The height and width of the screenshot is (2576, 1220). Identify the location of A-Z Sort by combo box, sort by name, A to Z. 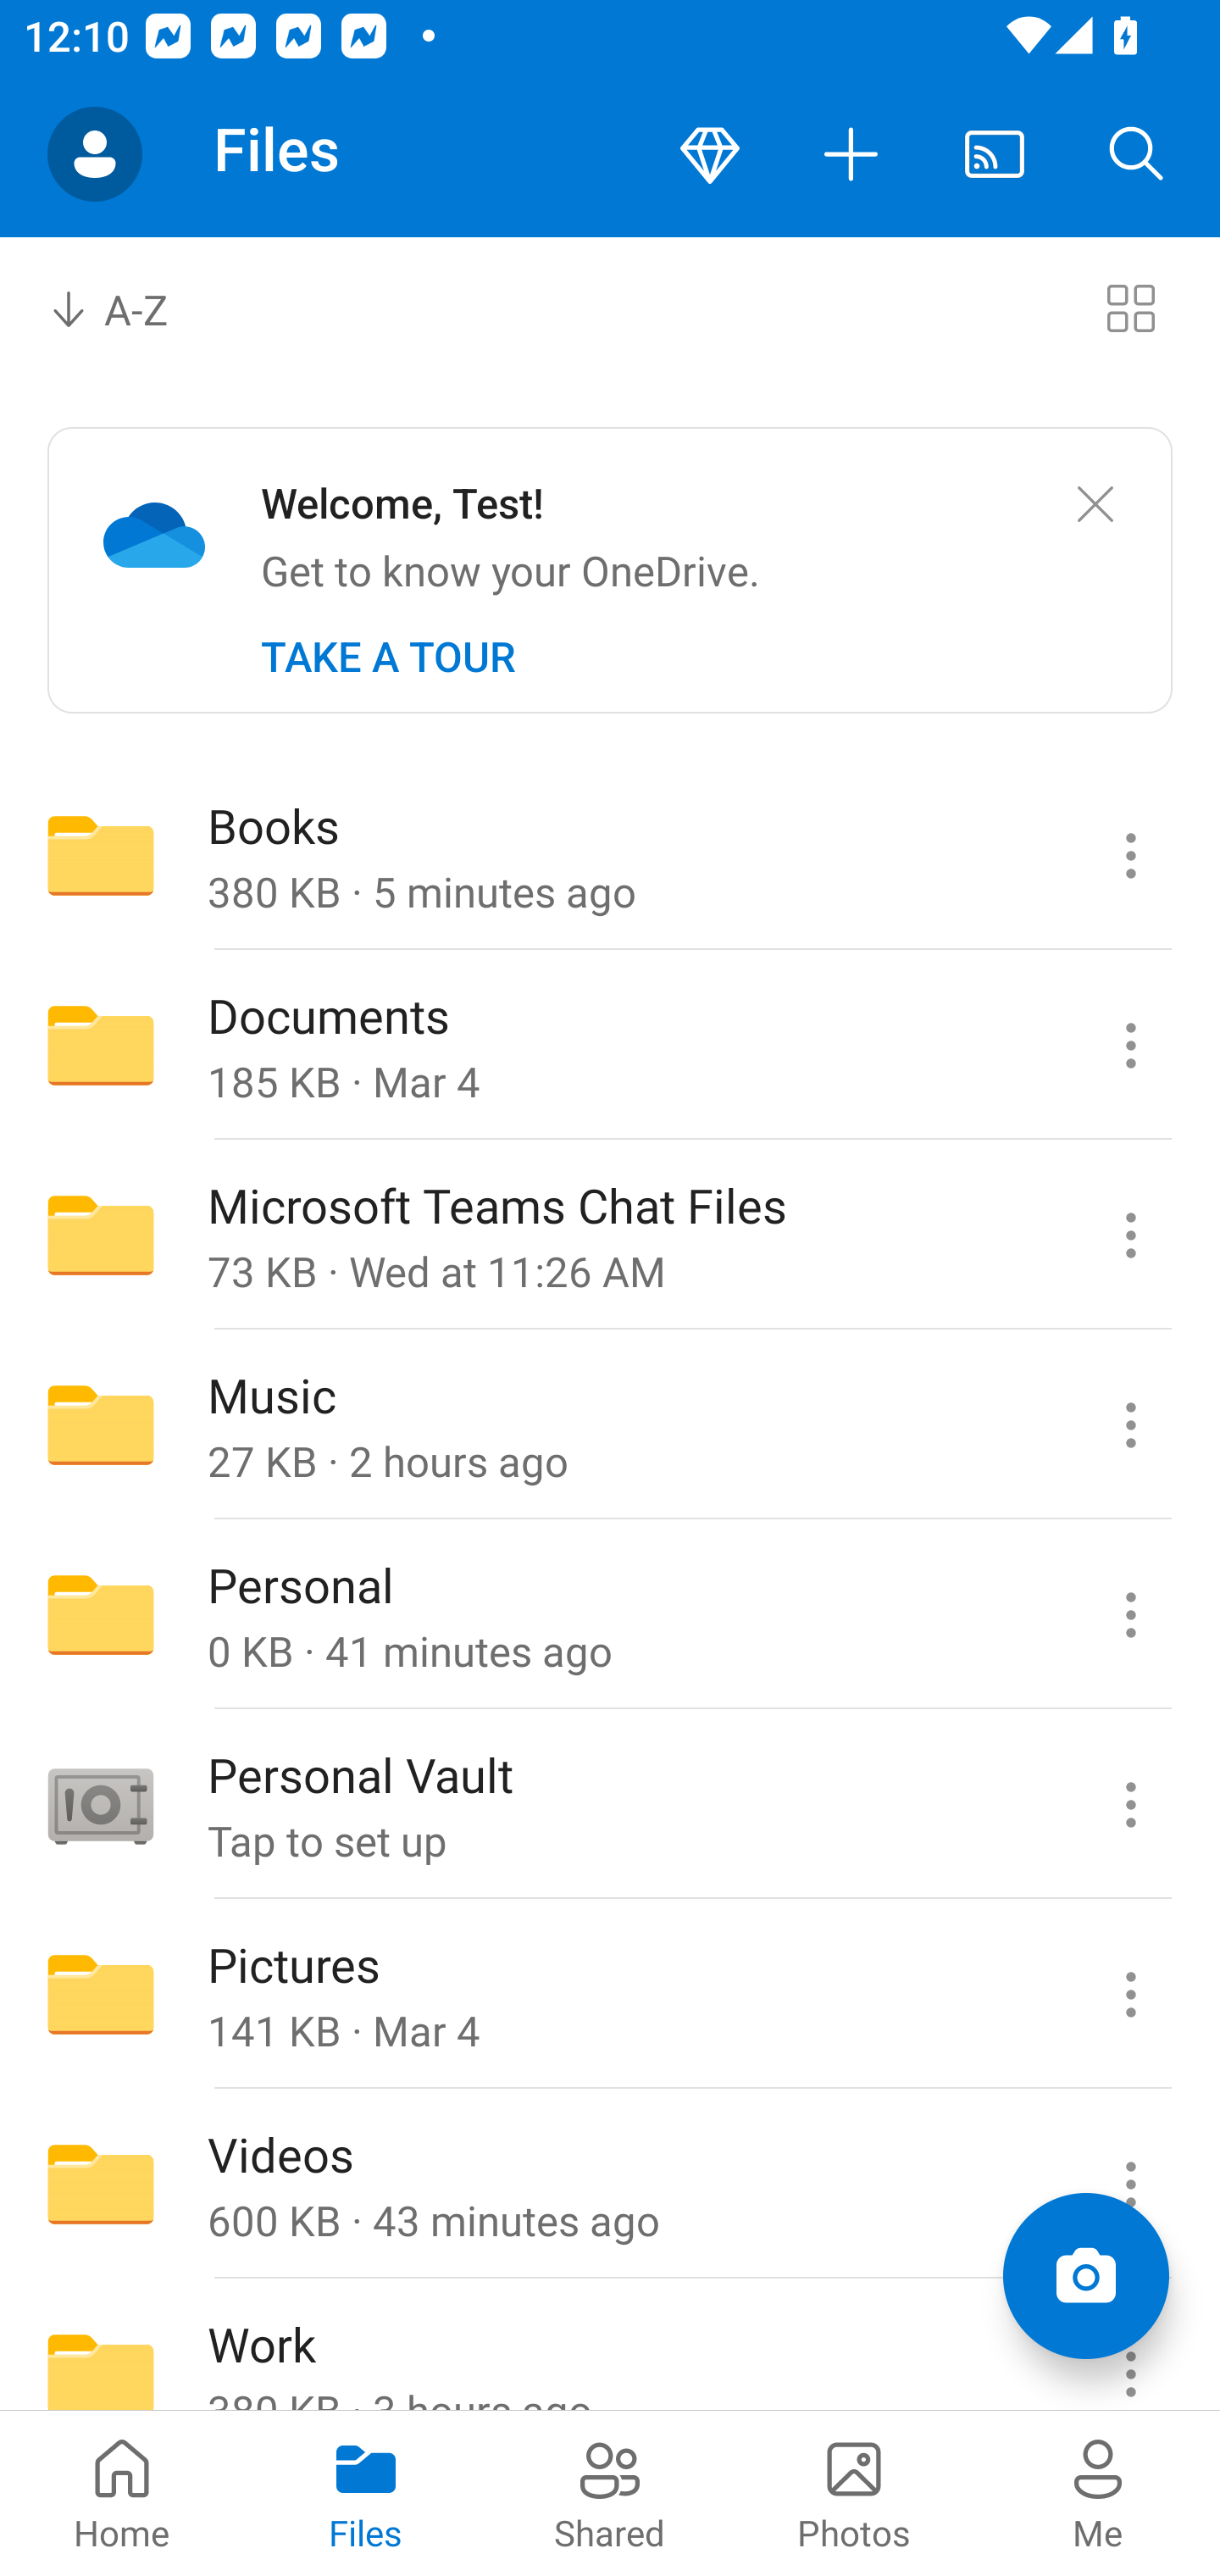
(132, 307).